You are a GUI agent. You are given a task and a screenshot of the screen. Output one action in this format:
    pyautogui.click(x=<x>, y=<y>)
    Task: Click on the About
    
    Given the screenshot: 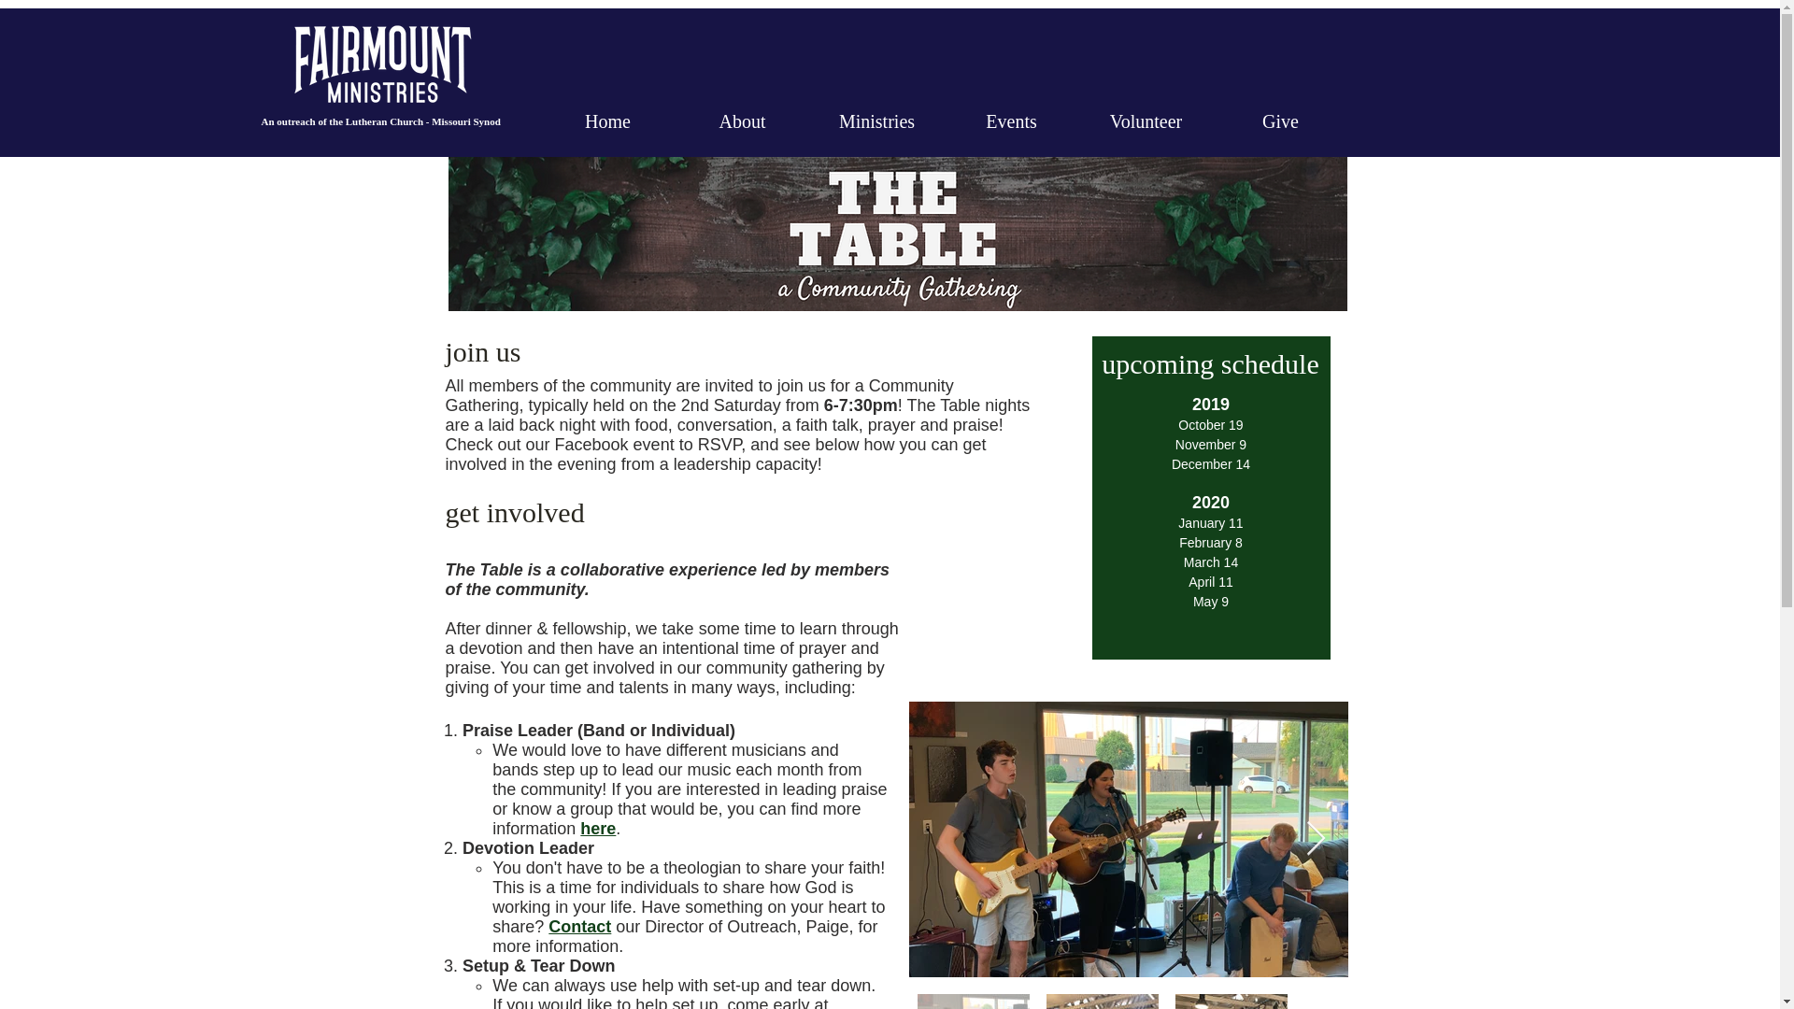 What is the action you would take?
    pyautogui.click(x=741, y=118)
    